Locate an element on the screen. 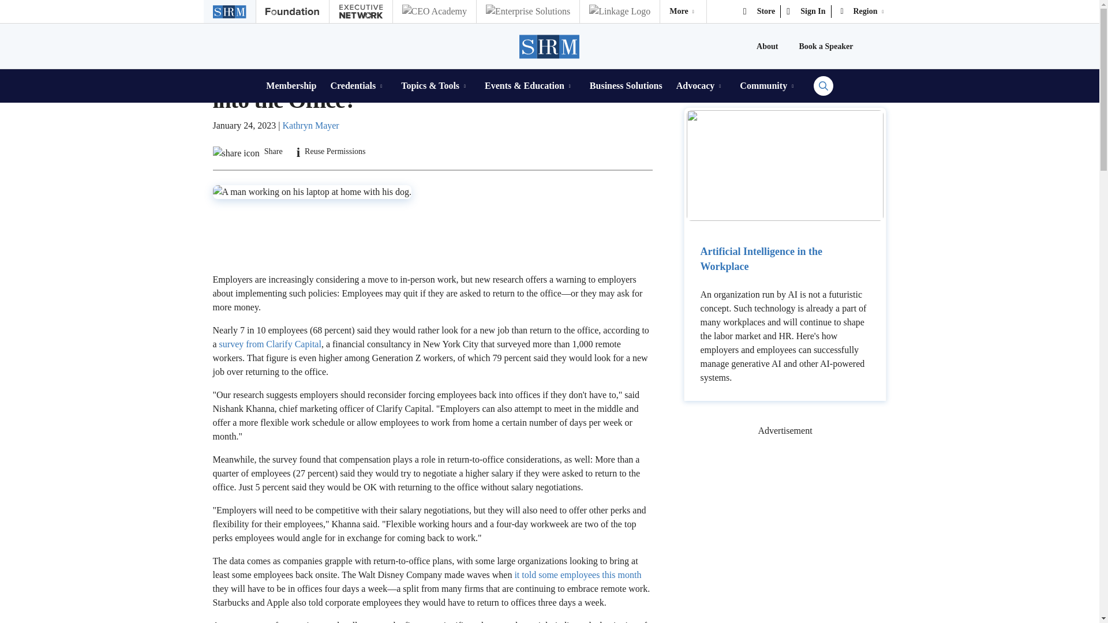 This screenshot has width=1108, height=623. SHRM is located at coordinates (550, 46).